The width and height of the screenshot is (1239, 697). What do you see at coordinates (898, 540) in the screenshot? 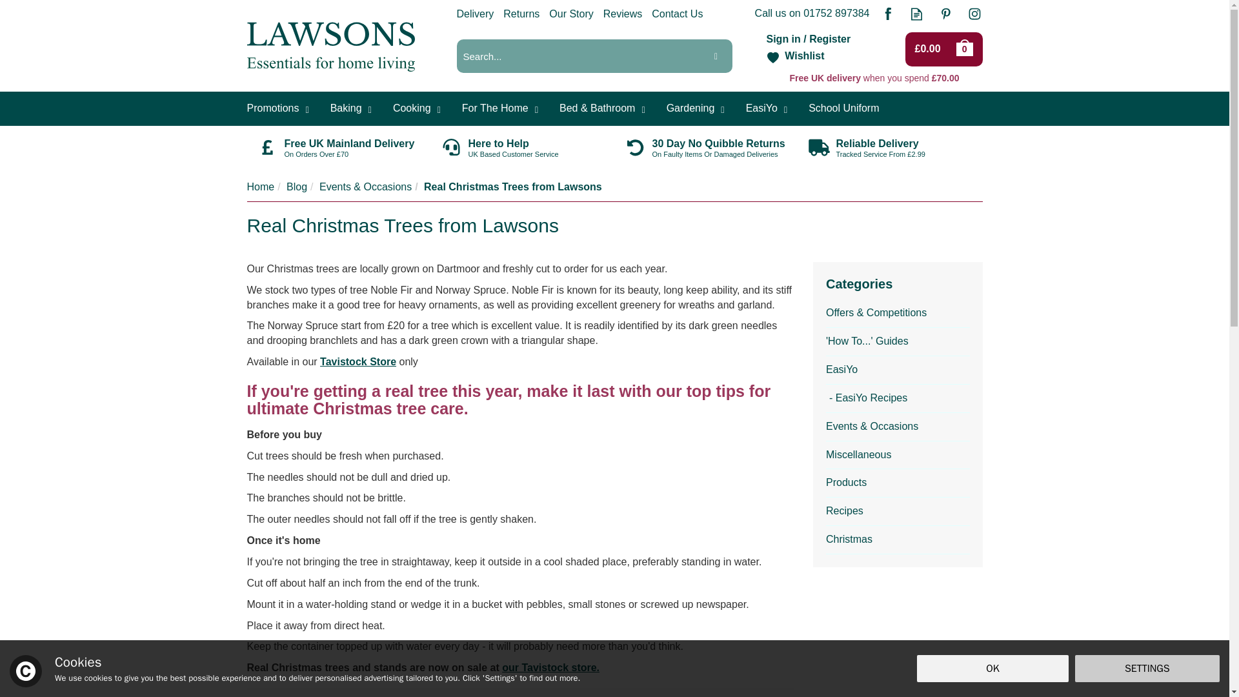
I see `Christmas` at bounding box center [898, 540].